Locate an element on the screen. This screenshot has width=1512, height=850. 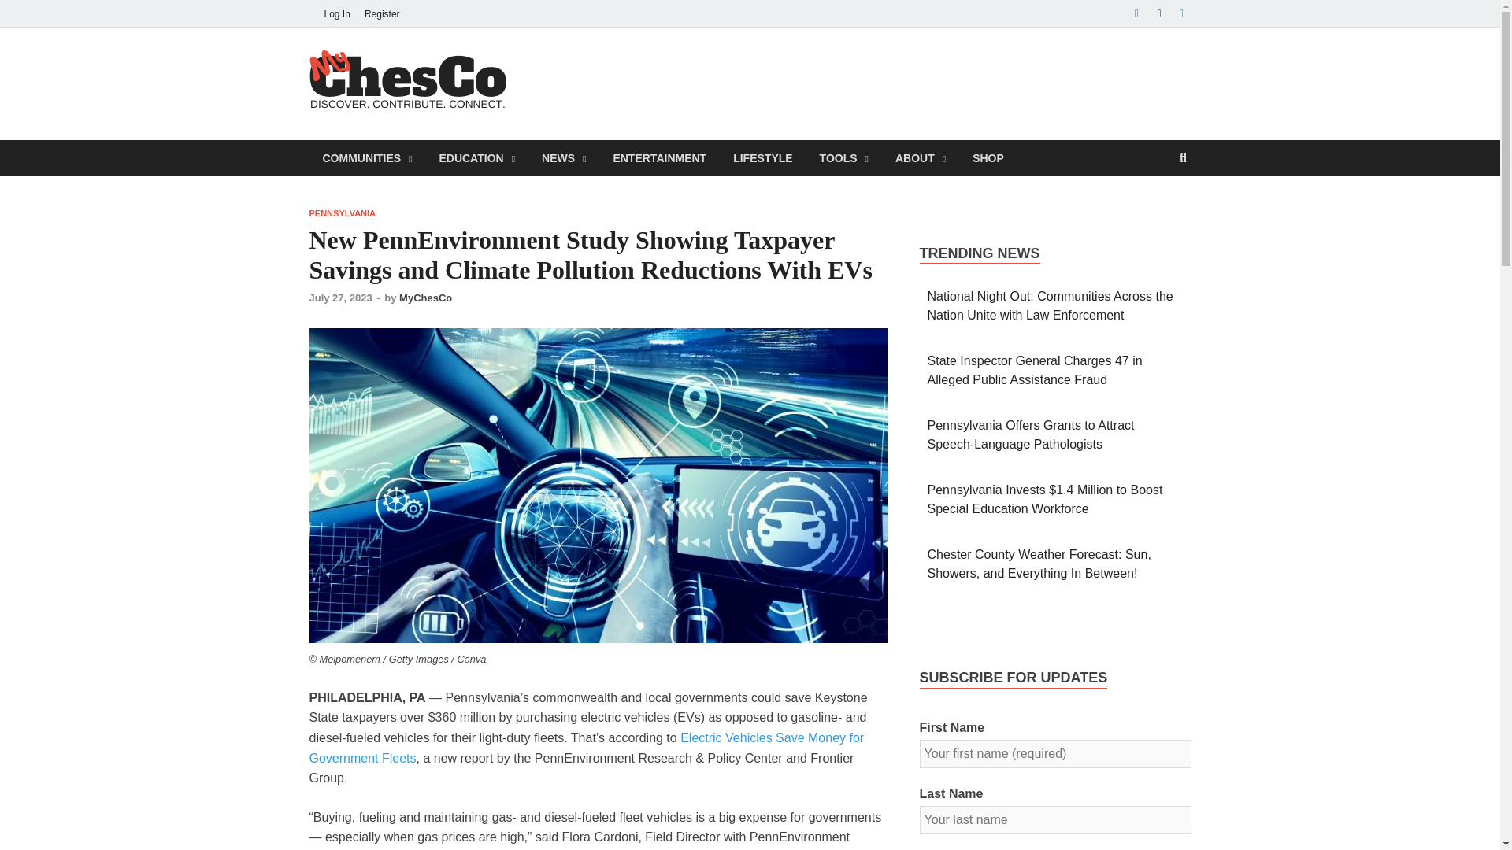
MyChesCo is located at coordinates (591, 80).